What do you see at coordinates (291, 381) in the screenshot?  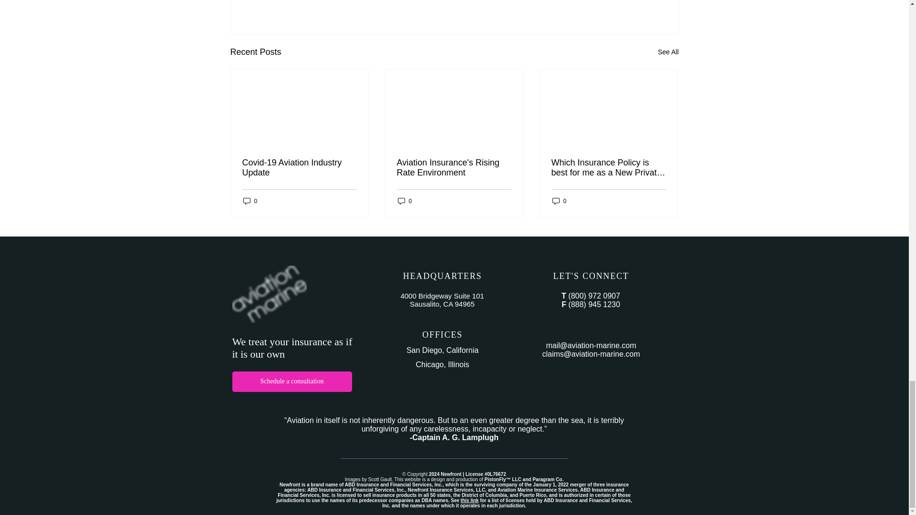 I see `Schedule a consultation` at bounding box center [291, 381].